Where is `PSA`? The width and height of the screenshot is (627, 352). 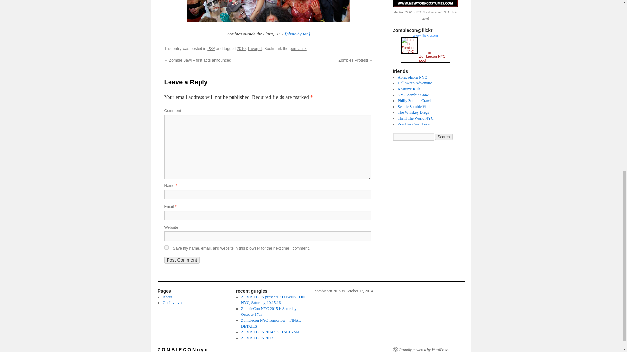 PSA is located at coordinates (211, 48).